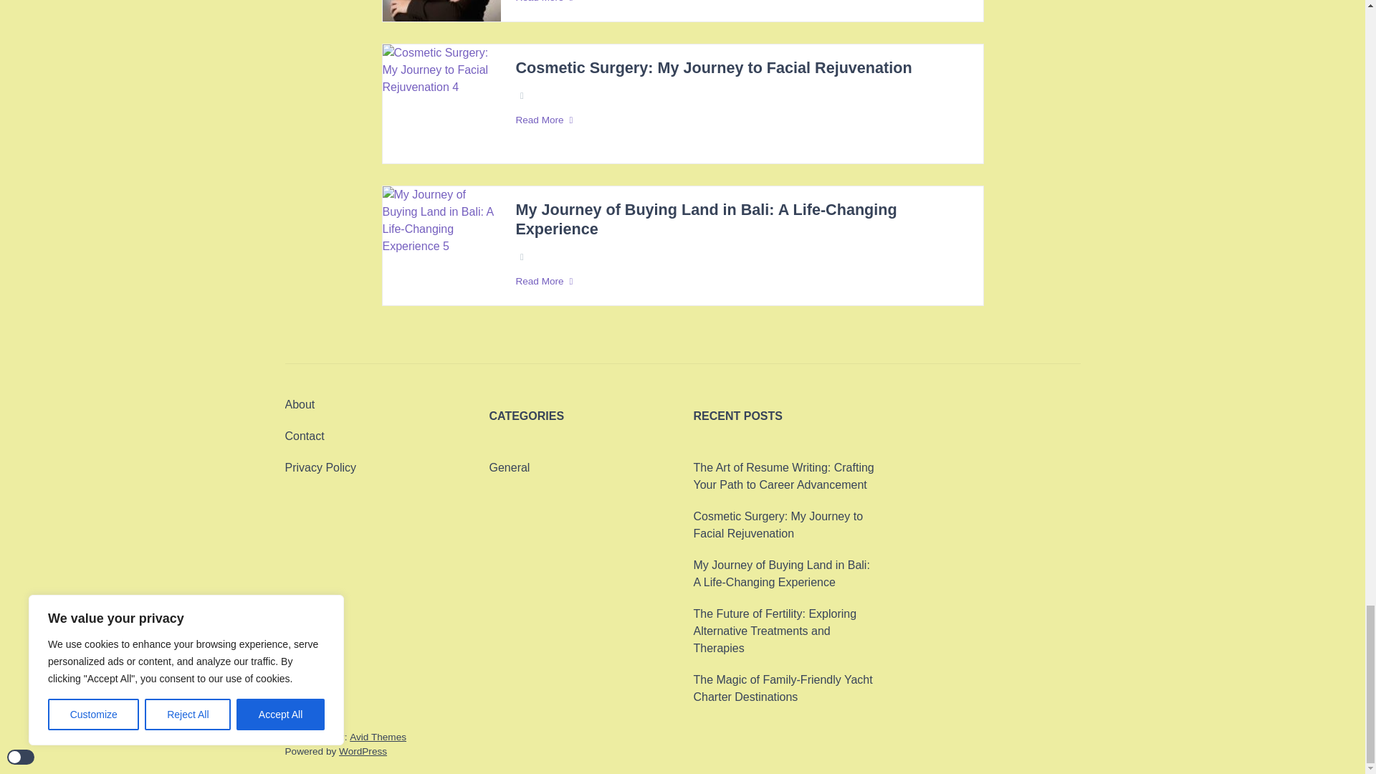 The height and width of the screenshot is (774, 1376). Describe the element at coordinates (741, 281) in the screenshot. I see `Read More` at that location.